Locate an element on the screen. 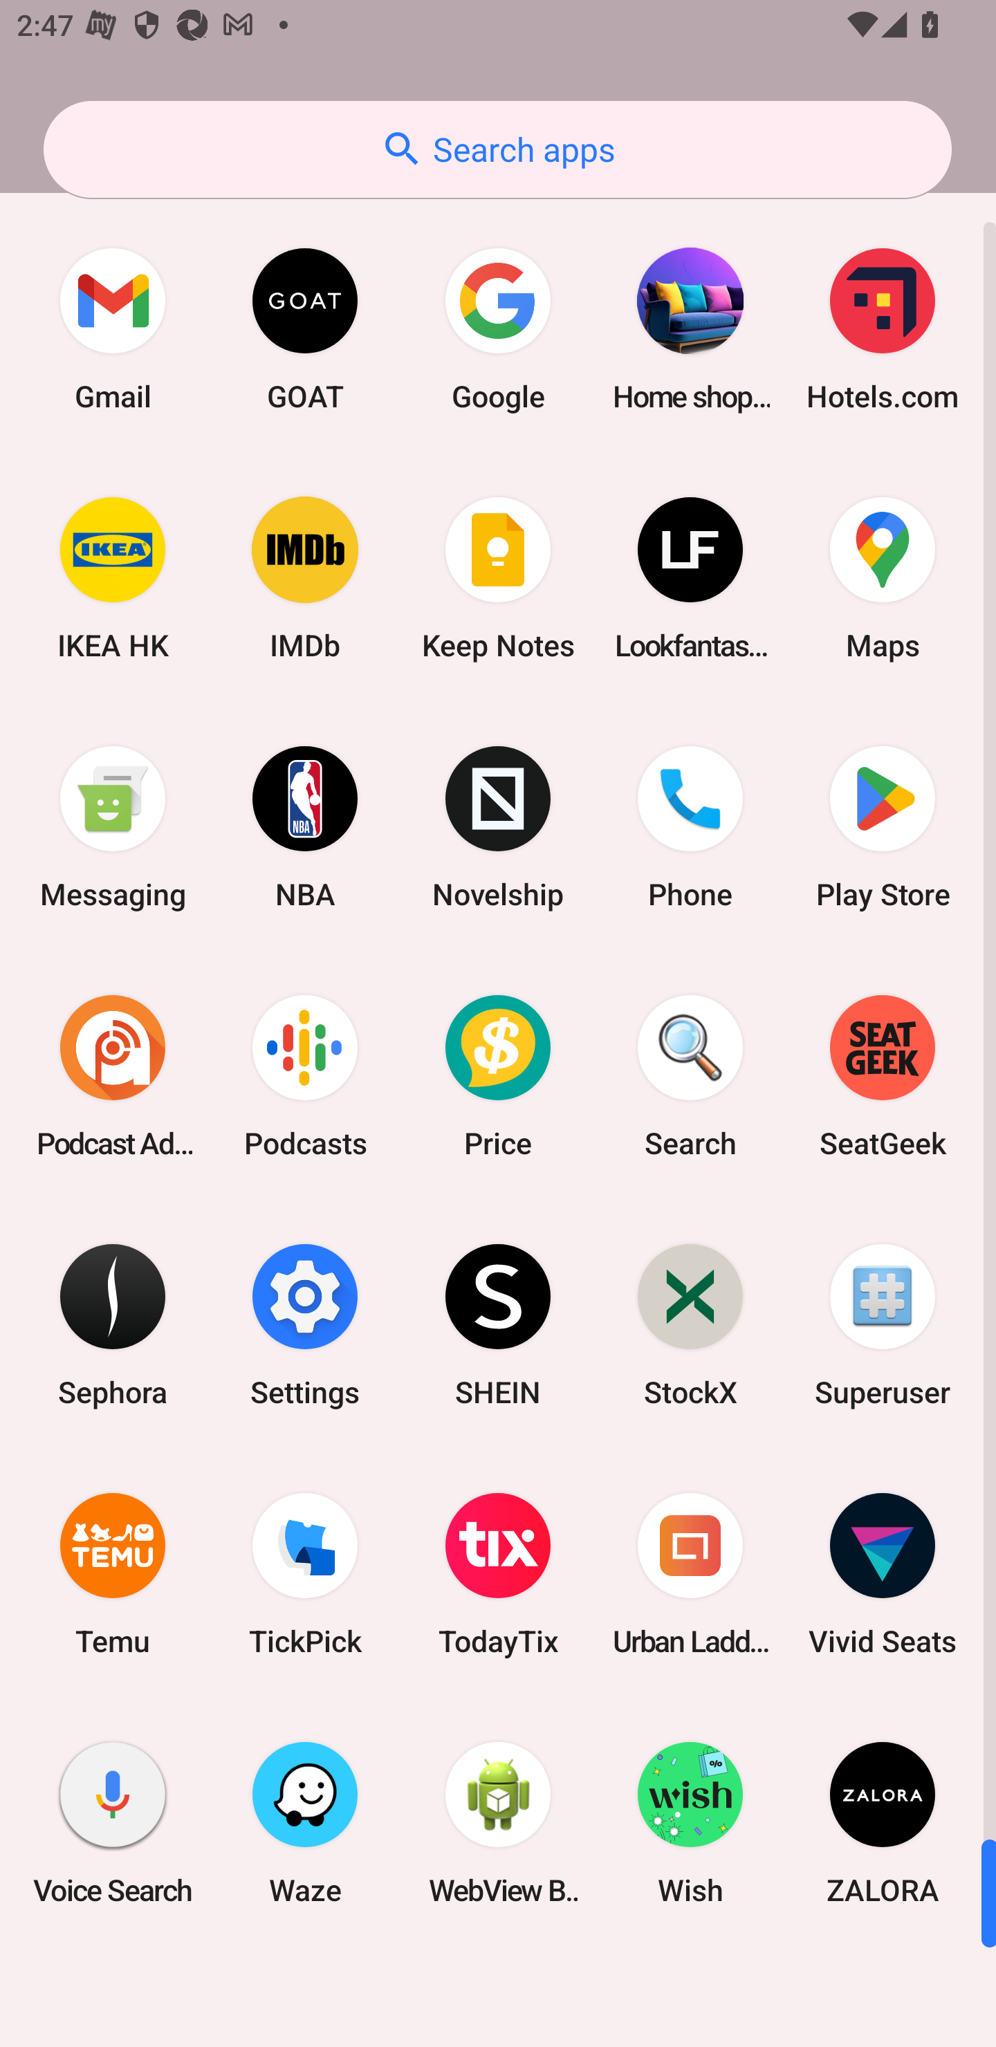  TickPick is located at coordinates (305, 1574).